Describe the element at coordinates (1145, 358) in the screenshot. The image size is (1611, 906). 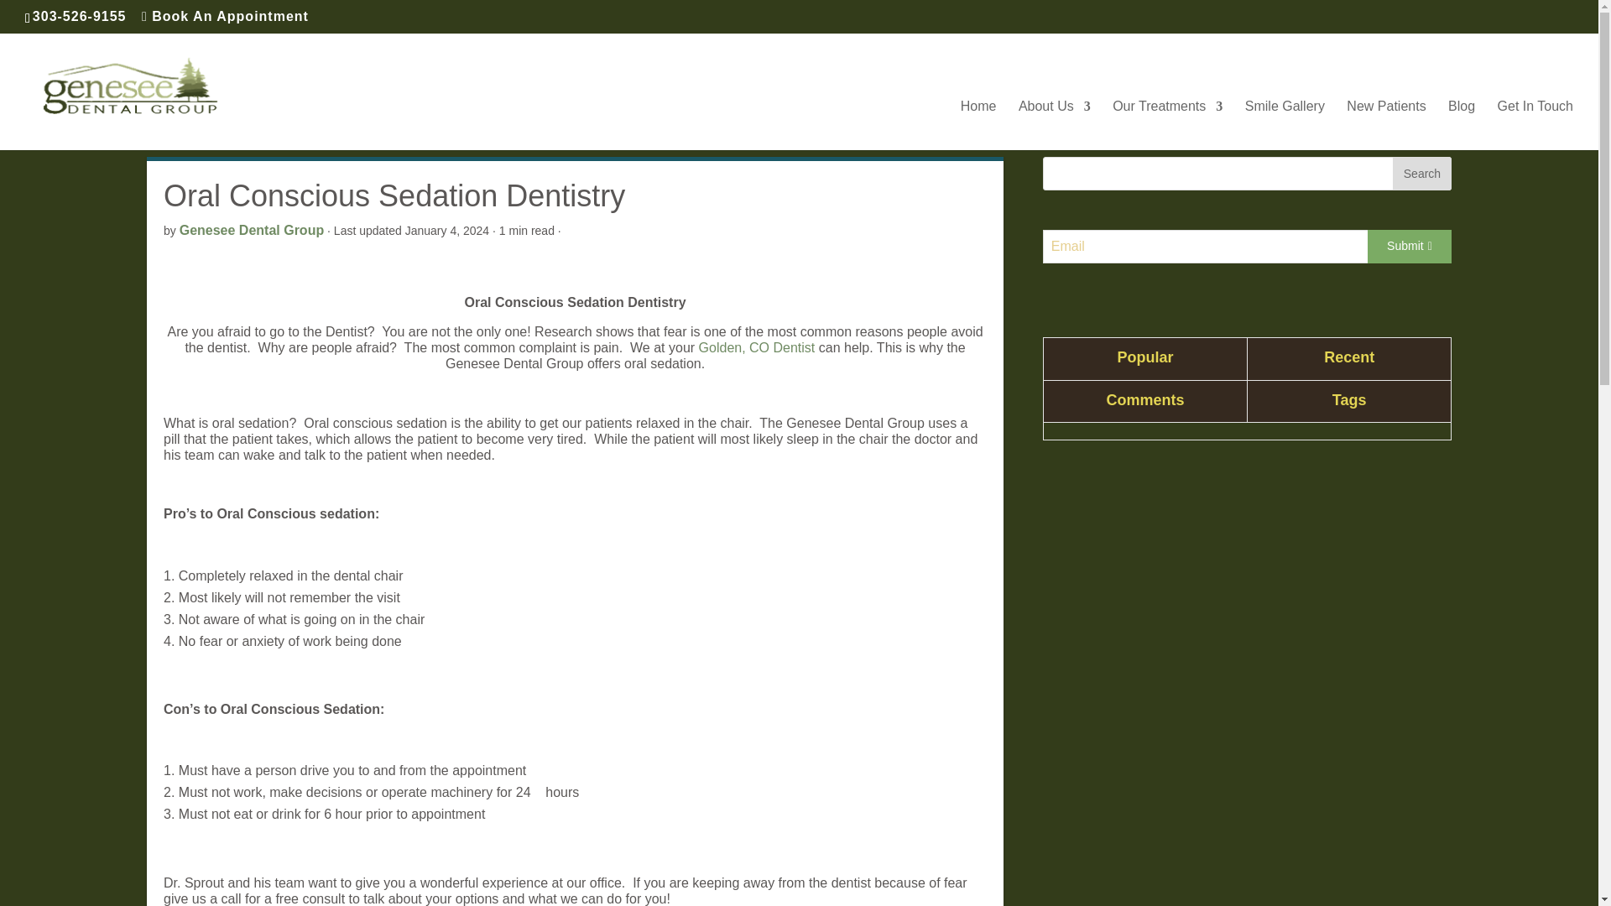
I see `Popular` at that location.